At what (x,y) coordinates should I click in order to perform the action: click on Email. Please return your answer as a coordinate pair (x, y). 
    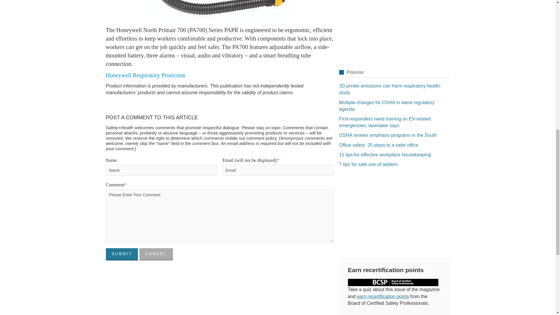
    Looking at the image, I should click on (278, 170).